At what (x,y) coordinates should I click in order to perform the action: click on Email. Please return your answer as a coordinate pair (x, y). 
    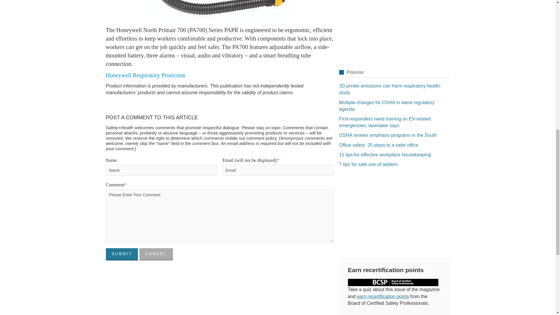
    Looking at the image, I should click on (278, 170).